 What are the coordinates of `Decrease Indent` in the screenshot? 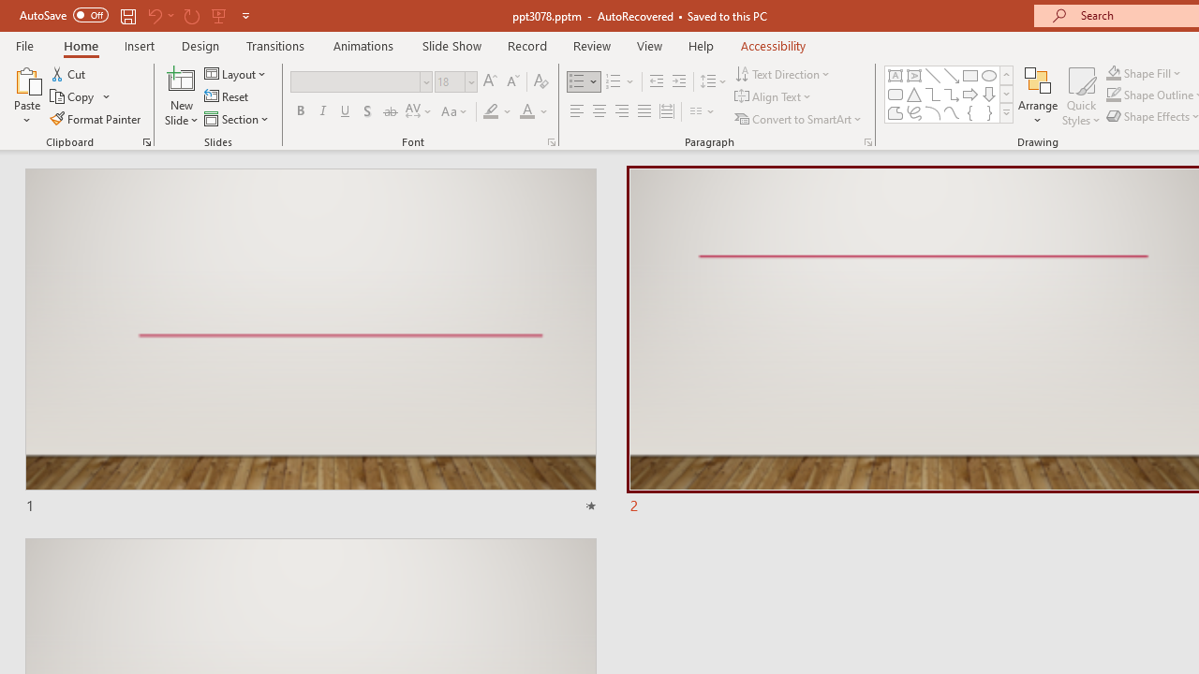 It's located at (656, 82).